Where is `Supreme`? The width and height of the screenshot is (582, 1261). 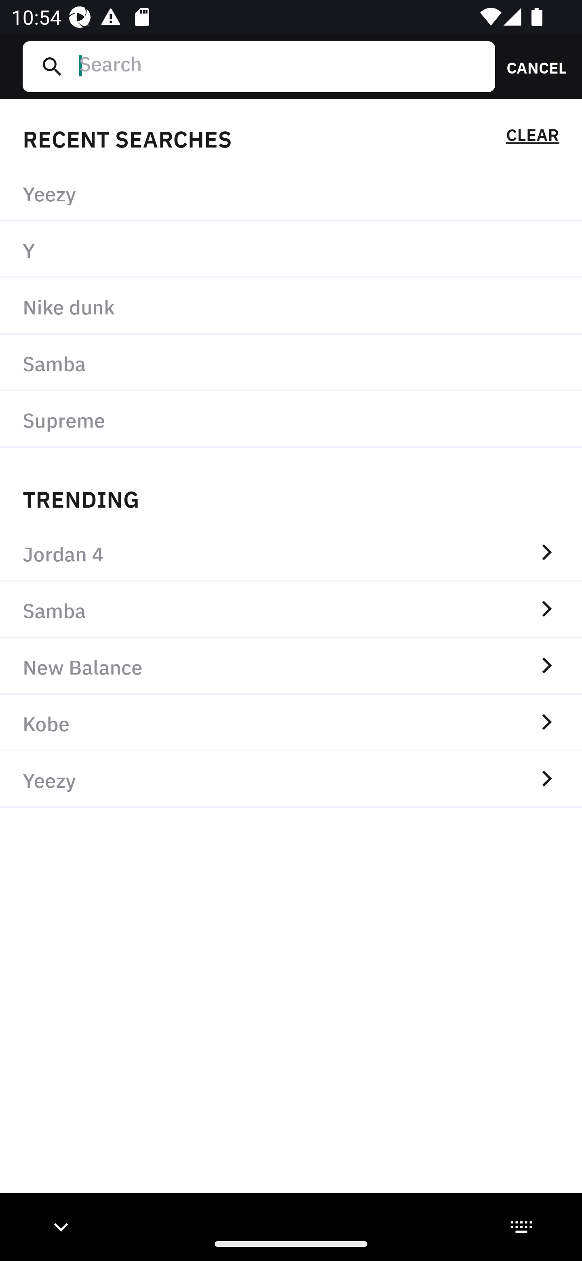
Supreme is located at coordinates (291, 419).